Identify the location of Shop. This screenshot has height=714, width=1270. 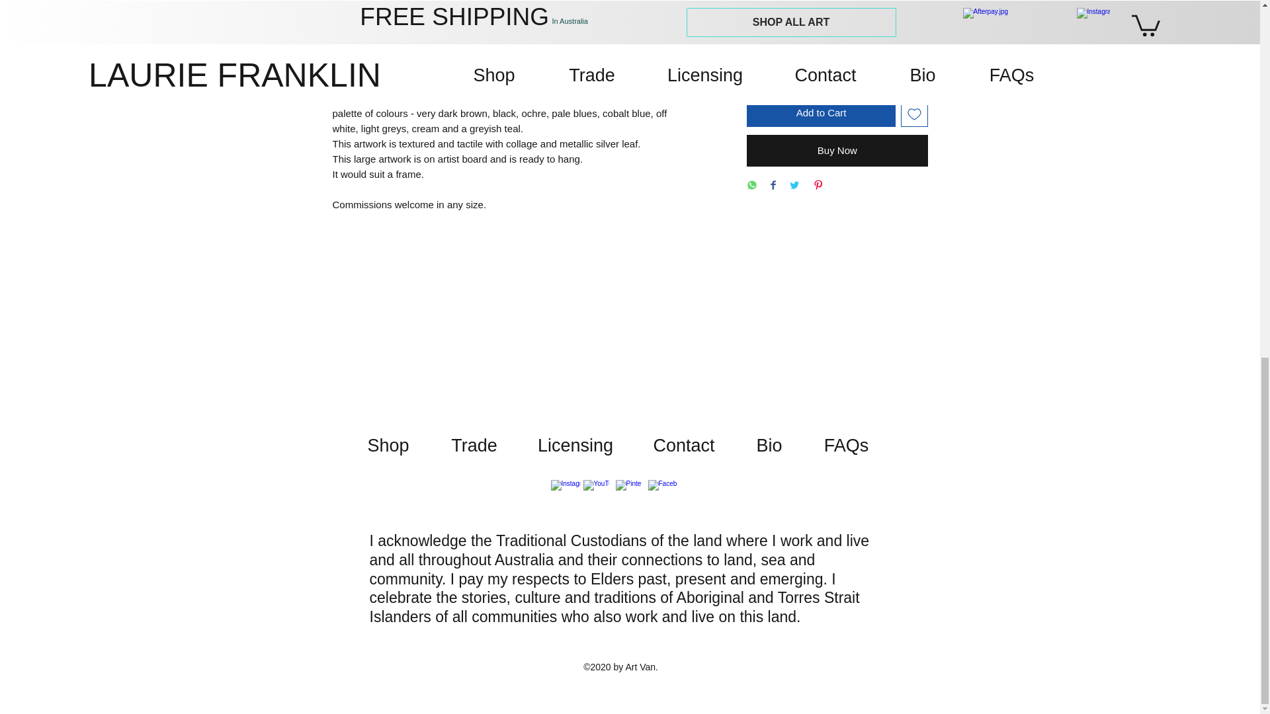
(388, 446).